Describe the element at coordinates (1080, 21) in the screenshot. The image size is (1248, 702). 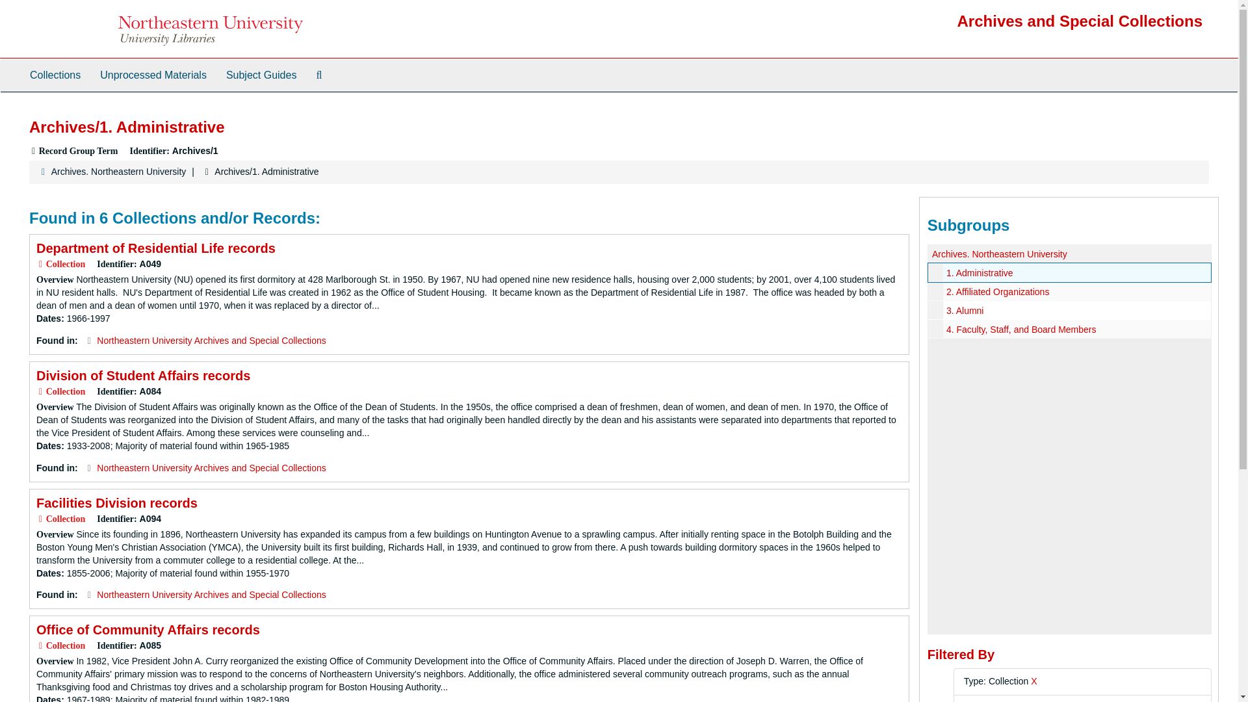
I see `Return to the Archives homepage` at that location.